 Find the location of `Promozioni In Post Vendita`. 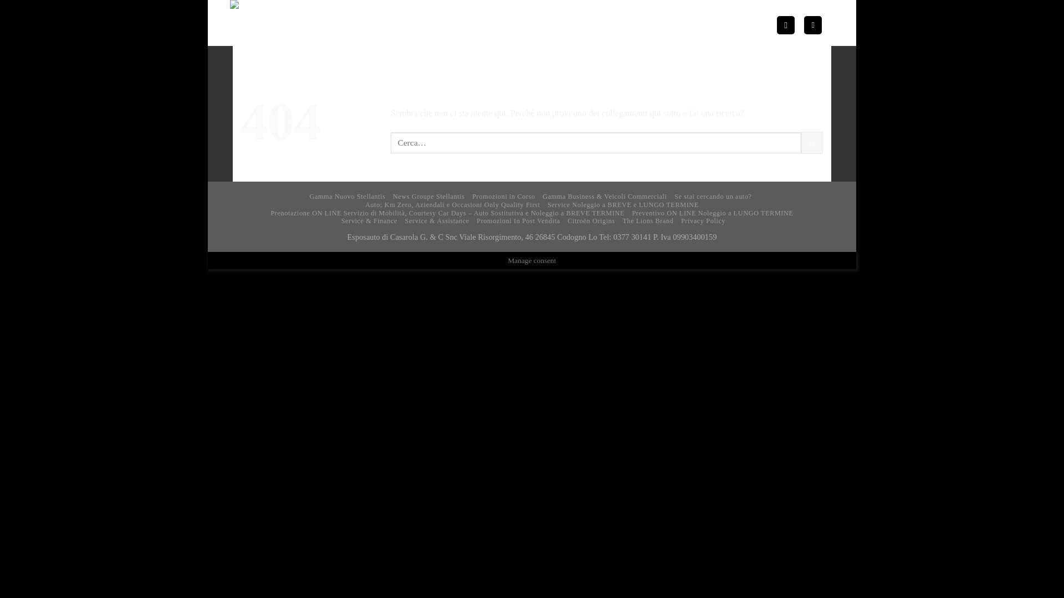

Promozioni In Post Vendita is located at coordinates (519, 221).